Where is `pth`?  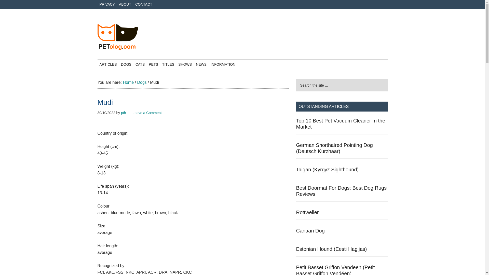
pth is located at coordinates (123, 113).